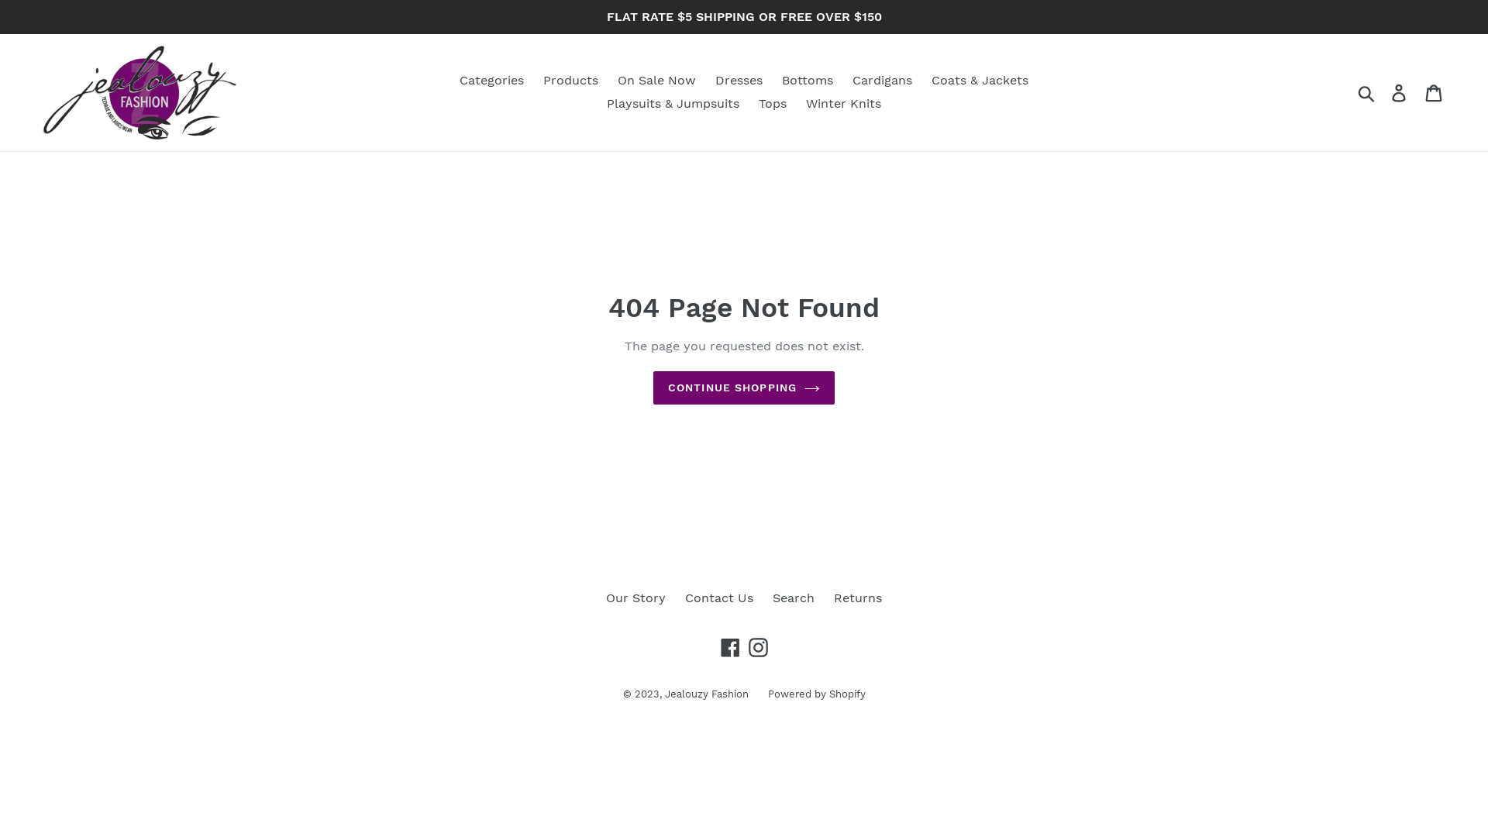 The image size is (1488, 837). I want to click on Returns, so click(858, 598).